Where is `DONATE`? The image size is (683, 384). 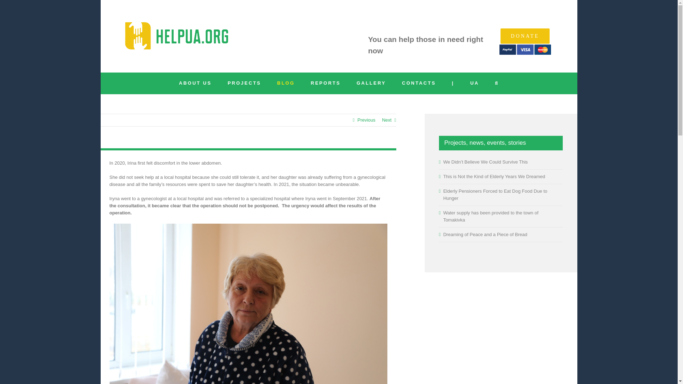
DONATE is located at coordinates (525, 36).